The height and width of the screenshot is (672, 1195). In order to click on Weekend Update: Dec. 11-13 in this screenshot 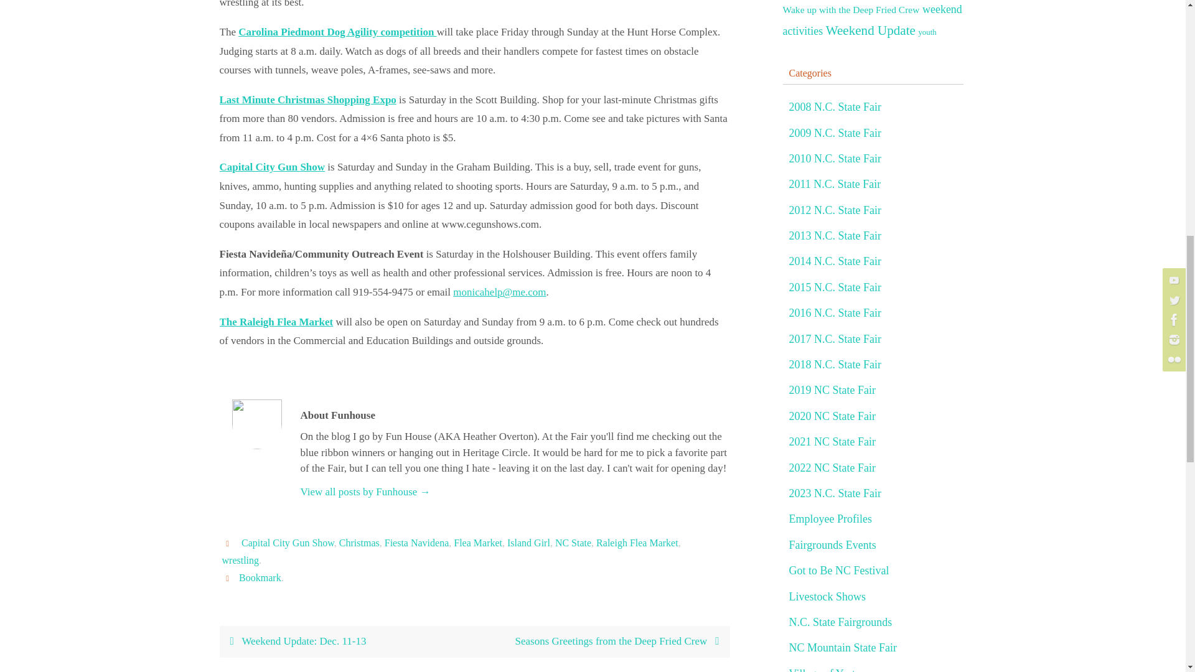, I will do `click(346, 642)`.